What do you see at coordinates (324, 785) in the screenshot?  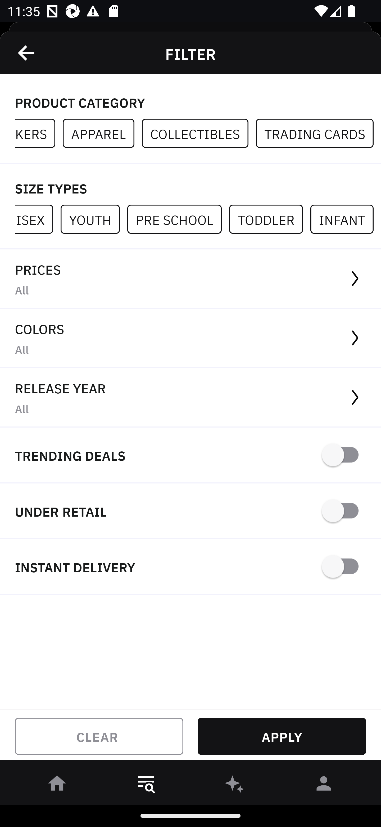 I see `󰀄` at bounding box center [324, 785].